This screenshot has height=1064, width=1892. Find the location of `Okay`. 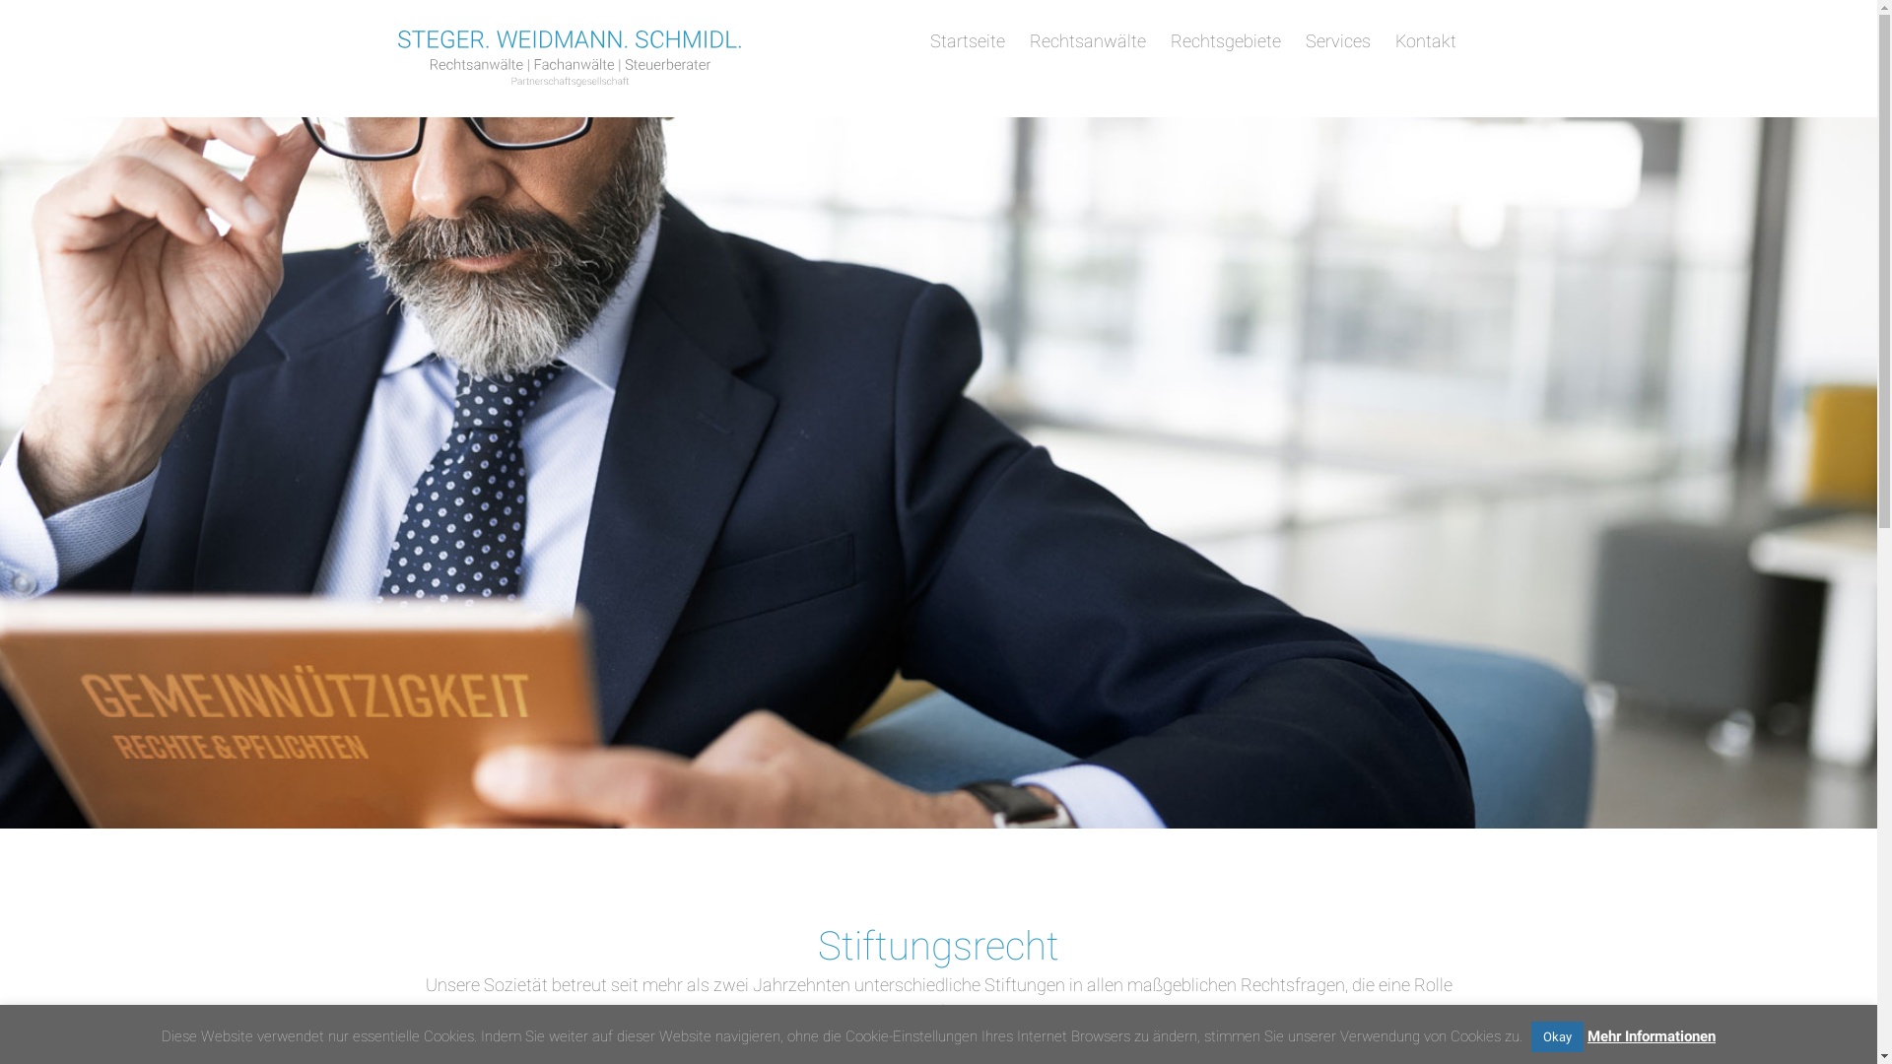

Okay is located at coordinates (1557, 1036).